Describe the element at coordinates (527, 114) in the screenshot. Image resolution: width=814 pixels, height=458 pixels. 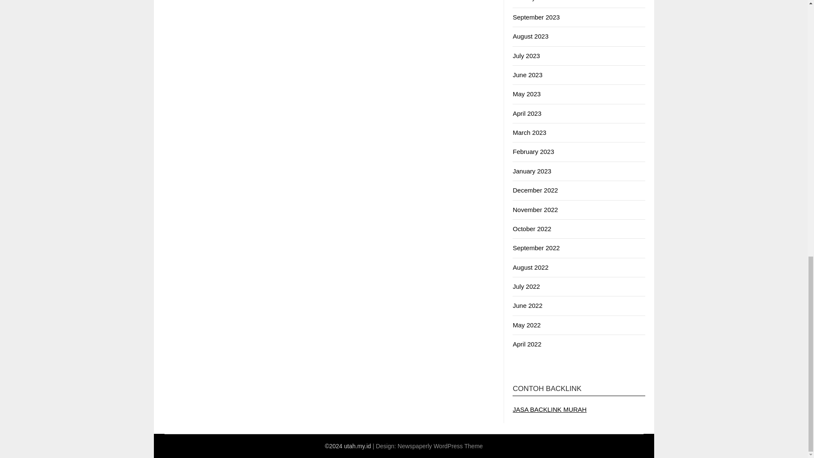
I see `April 2023` at that location.